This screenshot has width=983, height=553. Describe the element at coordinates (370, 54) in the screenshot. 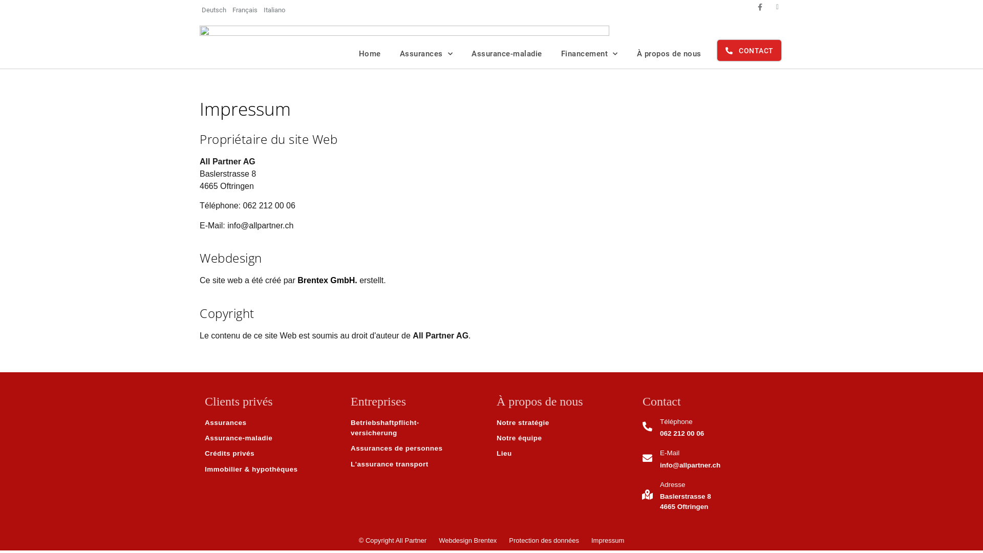

I see `Home` at that location.